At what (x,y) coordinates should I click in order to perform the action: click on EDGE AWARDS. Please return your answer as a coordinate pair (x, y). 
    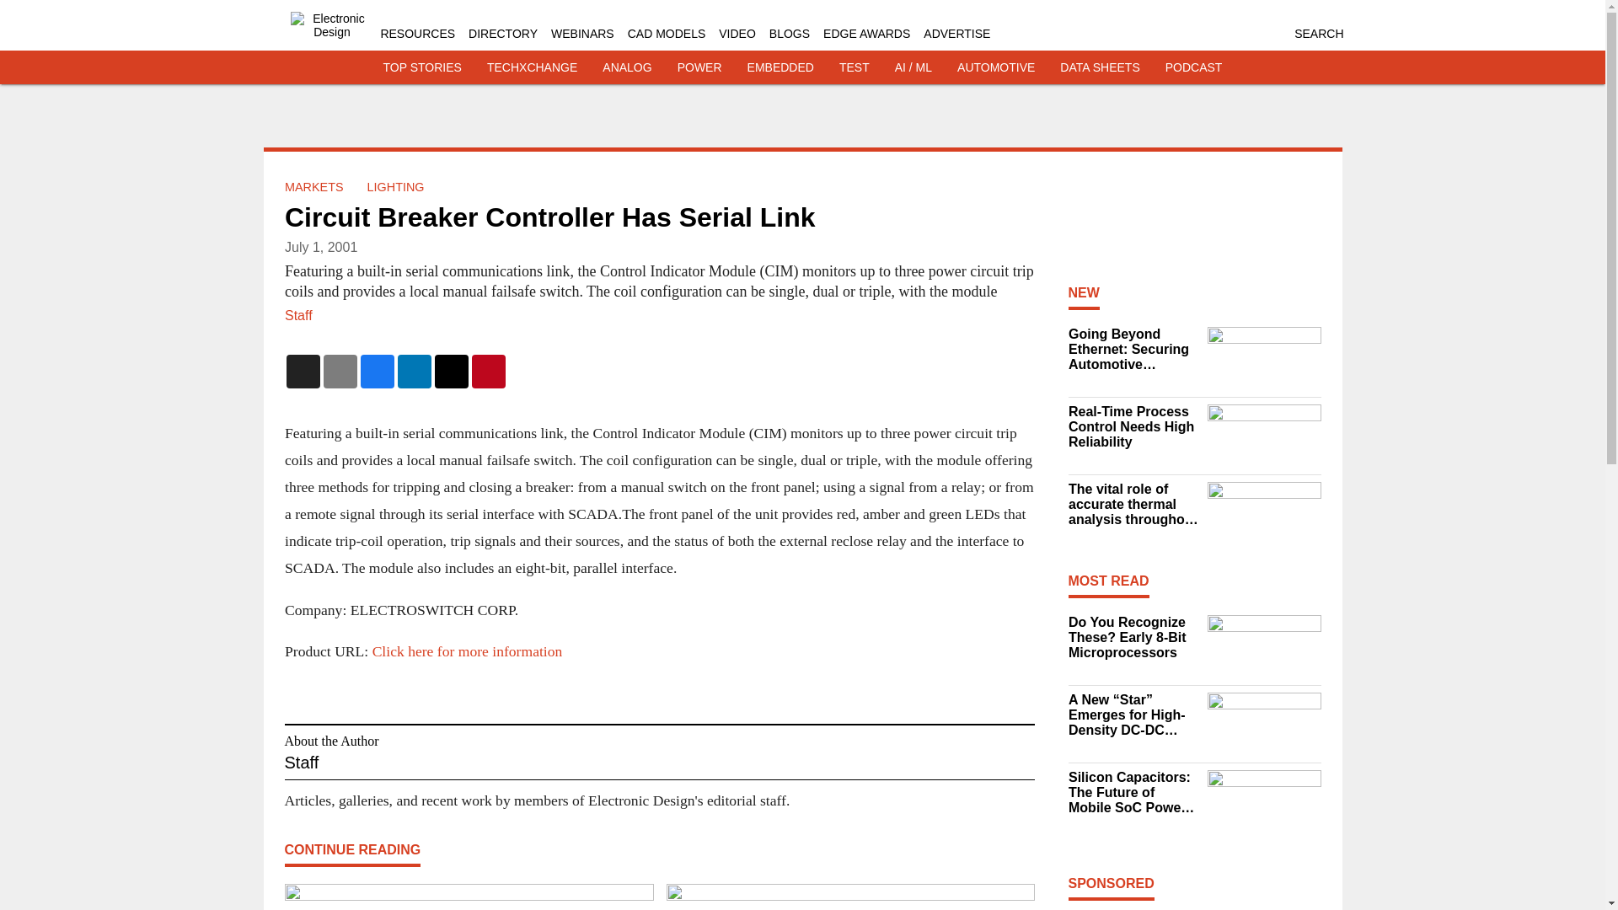
    Looking at the image, I should click on (866, 34).